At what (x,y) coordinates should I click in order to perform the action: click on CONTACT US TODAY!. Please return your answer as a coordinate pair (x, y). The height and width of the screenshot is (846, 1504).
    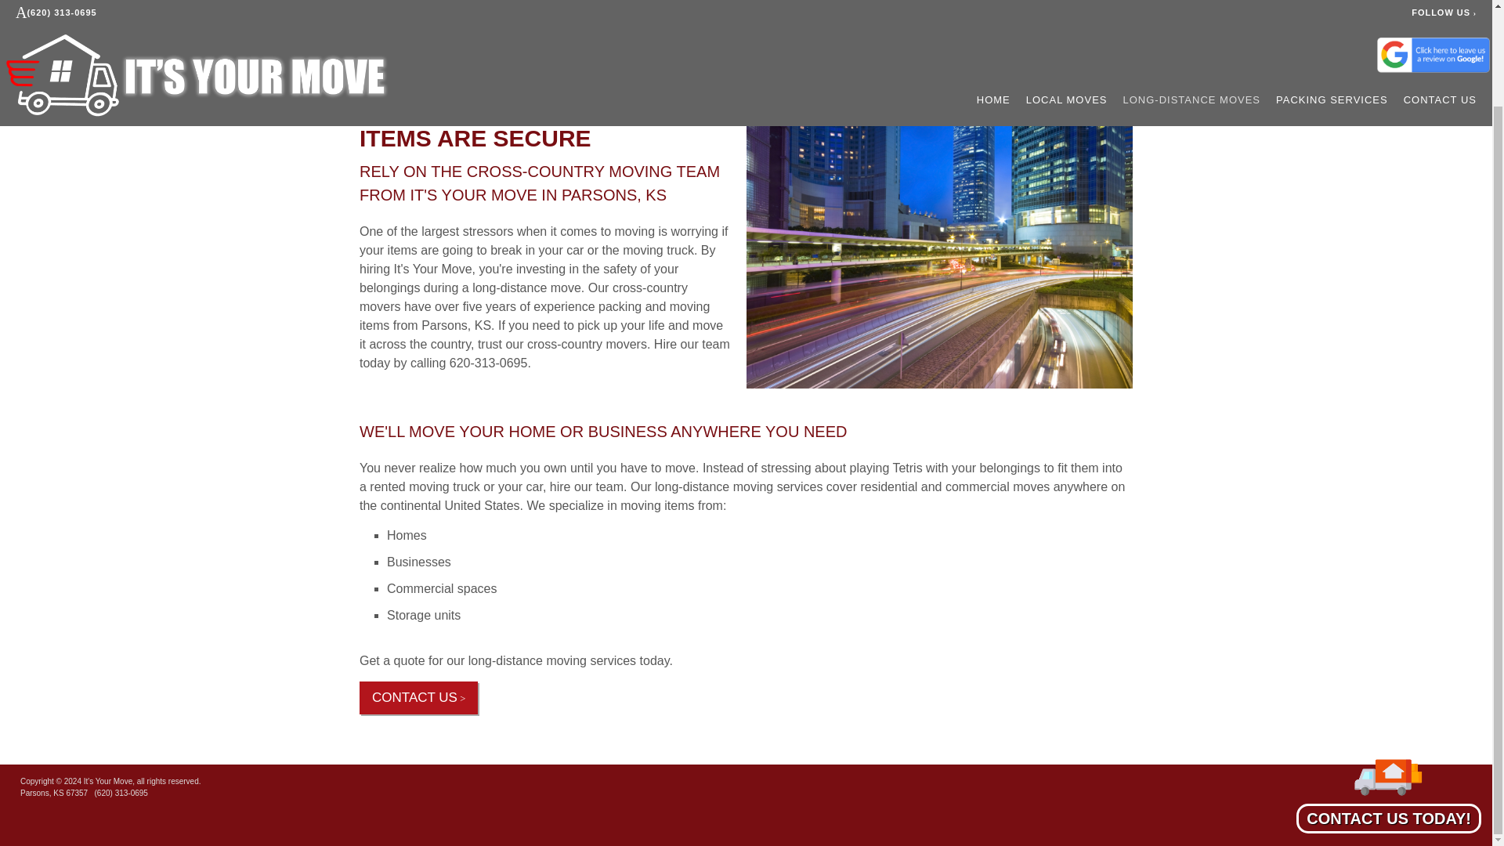
    Looking at the image, I should click on (1389, 700).